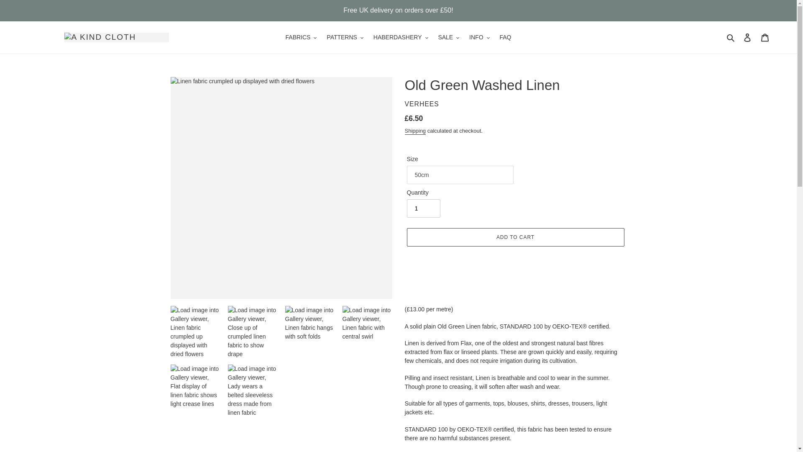  What do you see at coordinates (423, 208) in the screenshot?
I see `1` at bounding box center [423, 208].